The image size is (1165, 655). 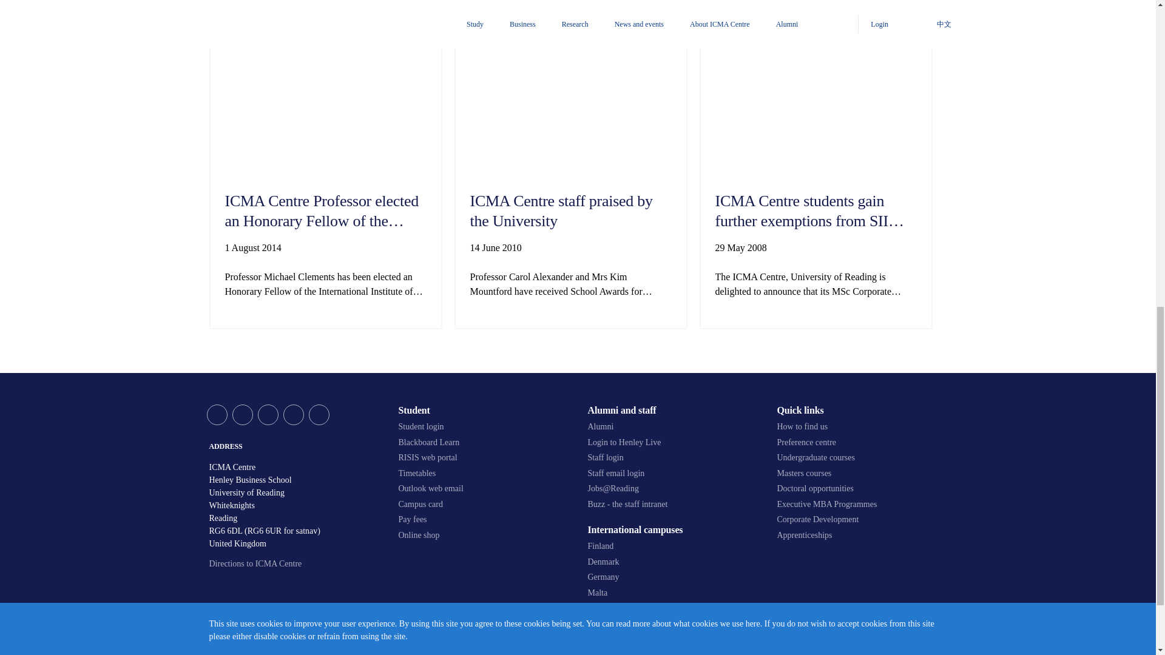 I want to click on Buzz - the staff intranet, so click(x=672, y=505).